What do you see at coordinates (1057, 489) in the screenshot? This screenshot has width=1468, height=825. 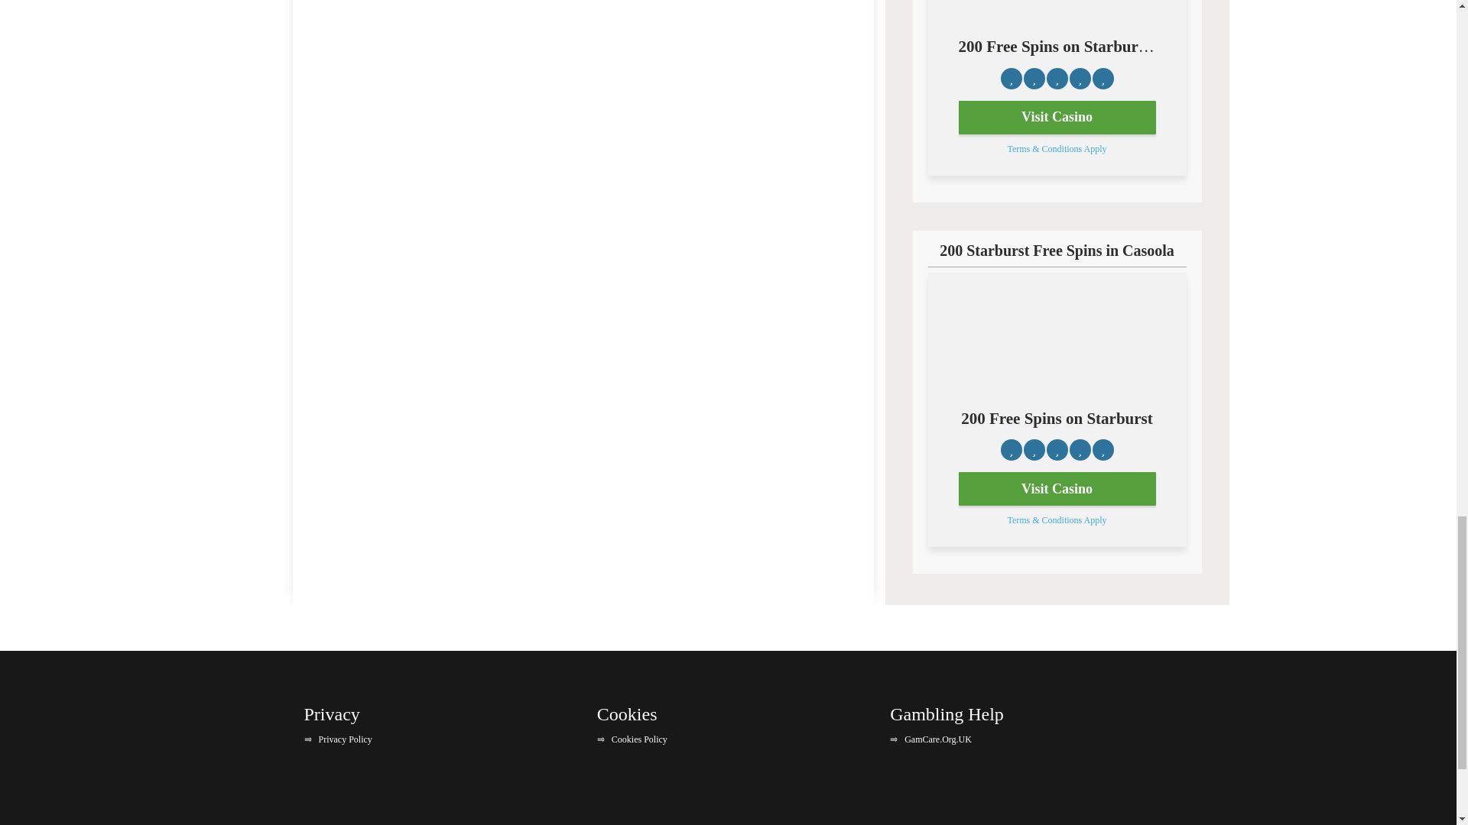 I see `Visit Casino` at bounding box center [1057, 489].